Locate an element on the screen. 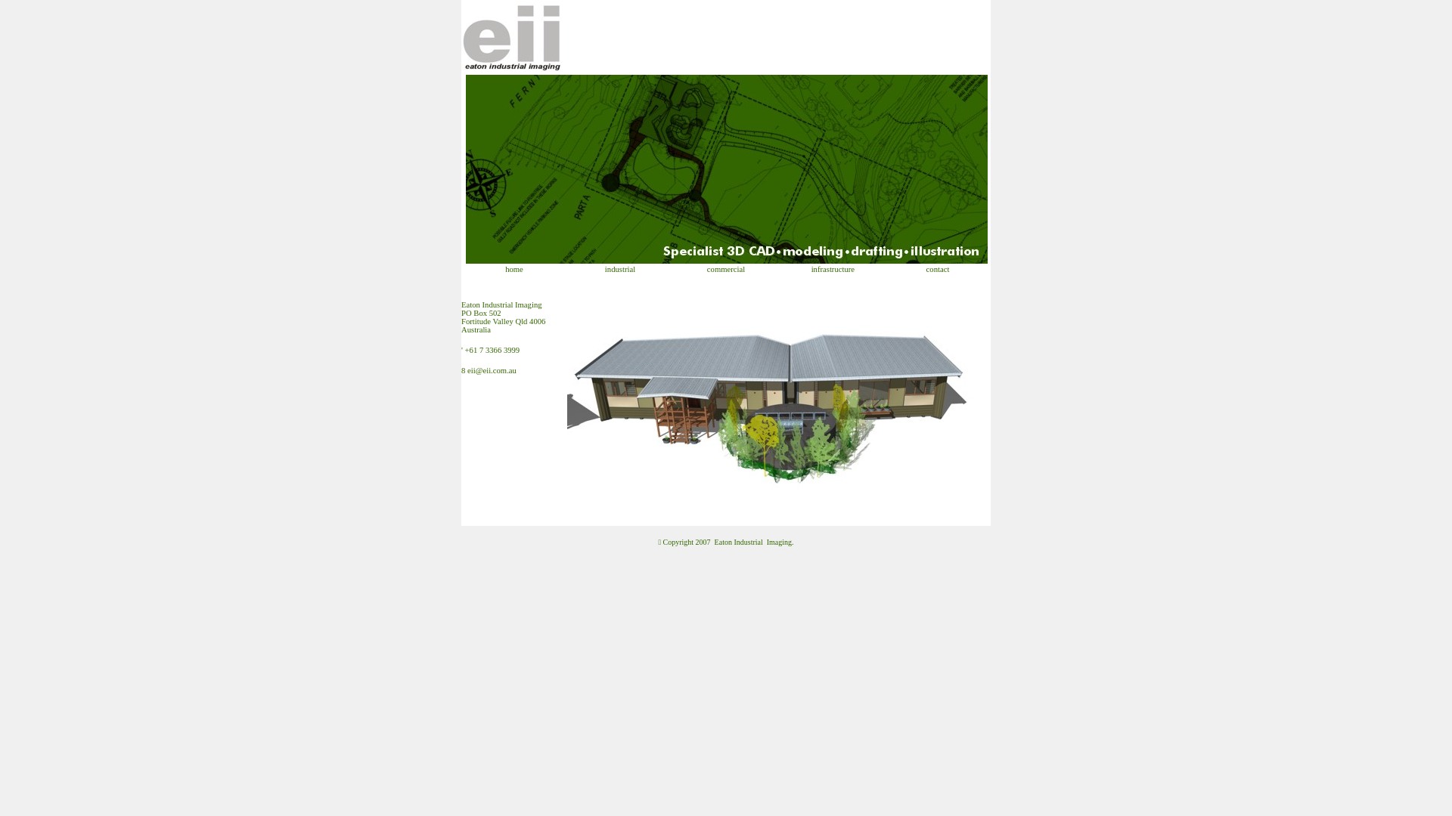 The image size is (1452, 816). home is located at coordinates (514, 269).